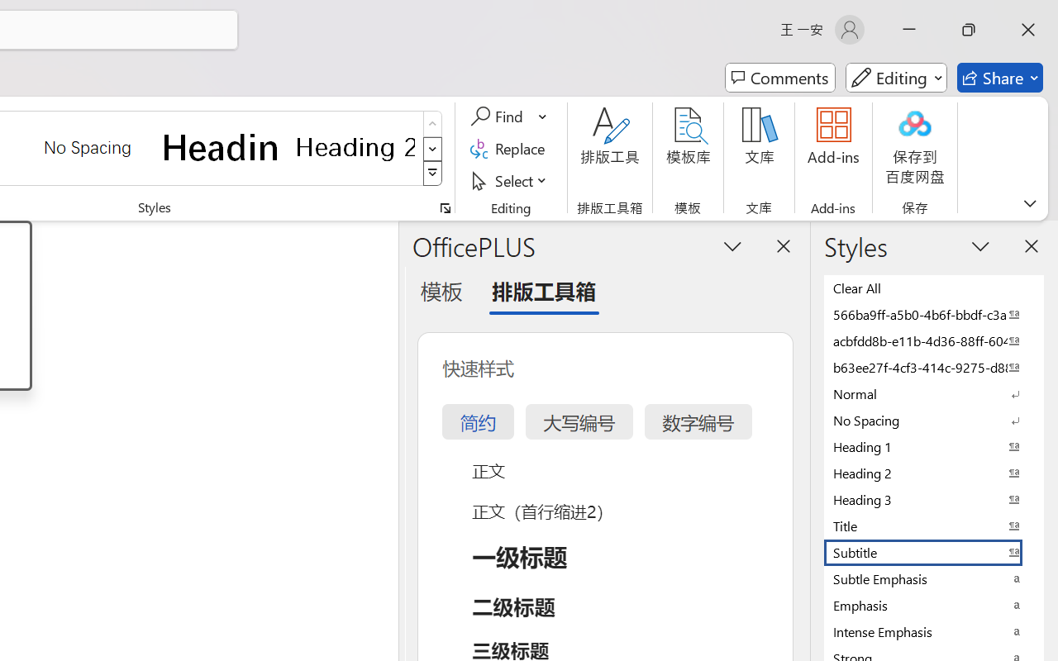 The width and height of the screenshot is (1058, 661). What do you see at coordinates (934, 314) in the screenshot?
I see `566ba9ff-a5b0-4b6f-bbdf-c3ab41993fc2` at bounding box center [934, 314].